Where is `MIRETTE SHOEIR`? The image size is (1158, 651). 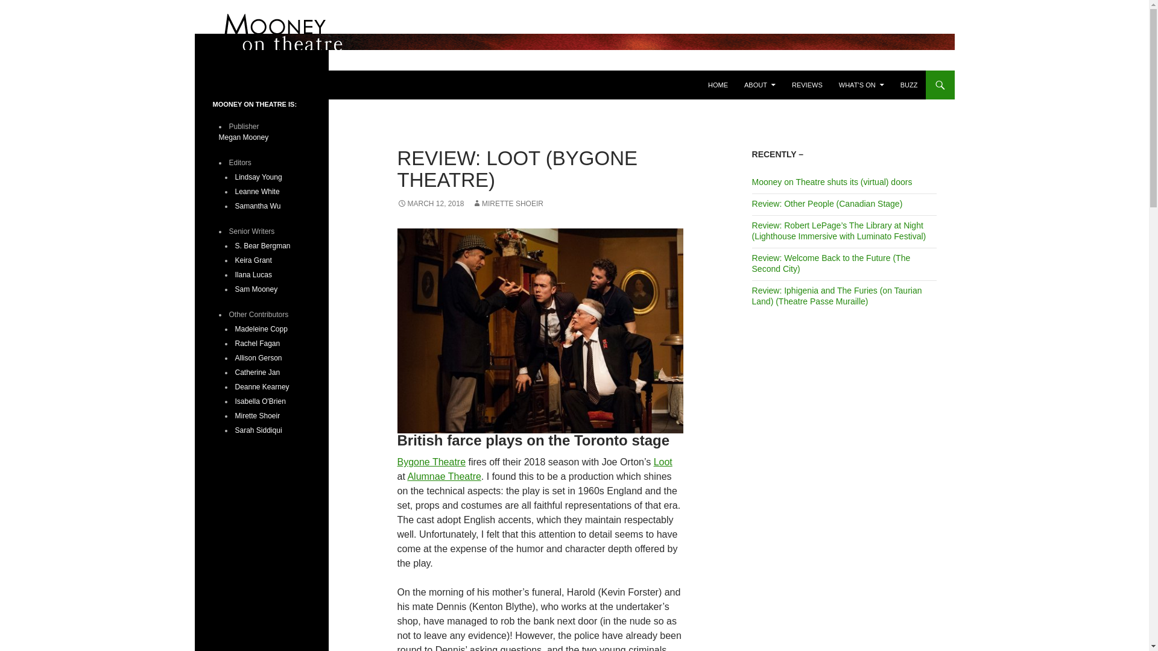
MIRETTE SHOEIR is located at coordinates (508, 203).